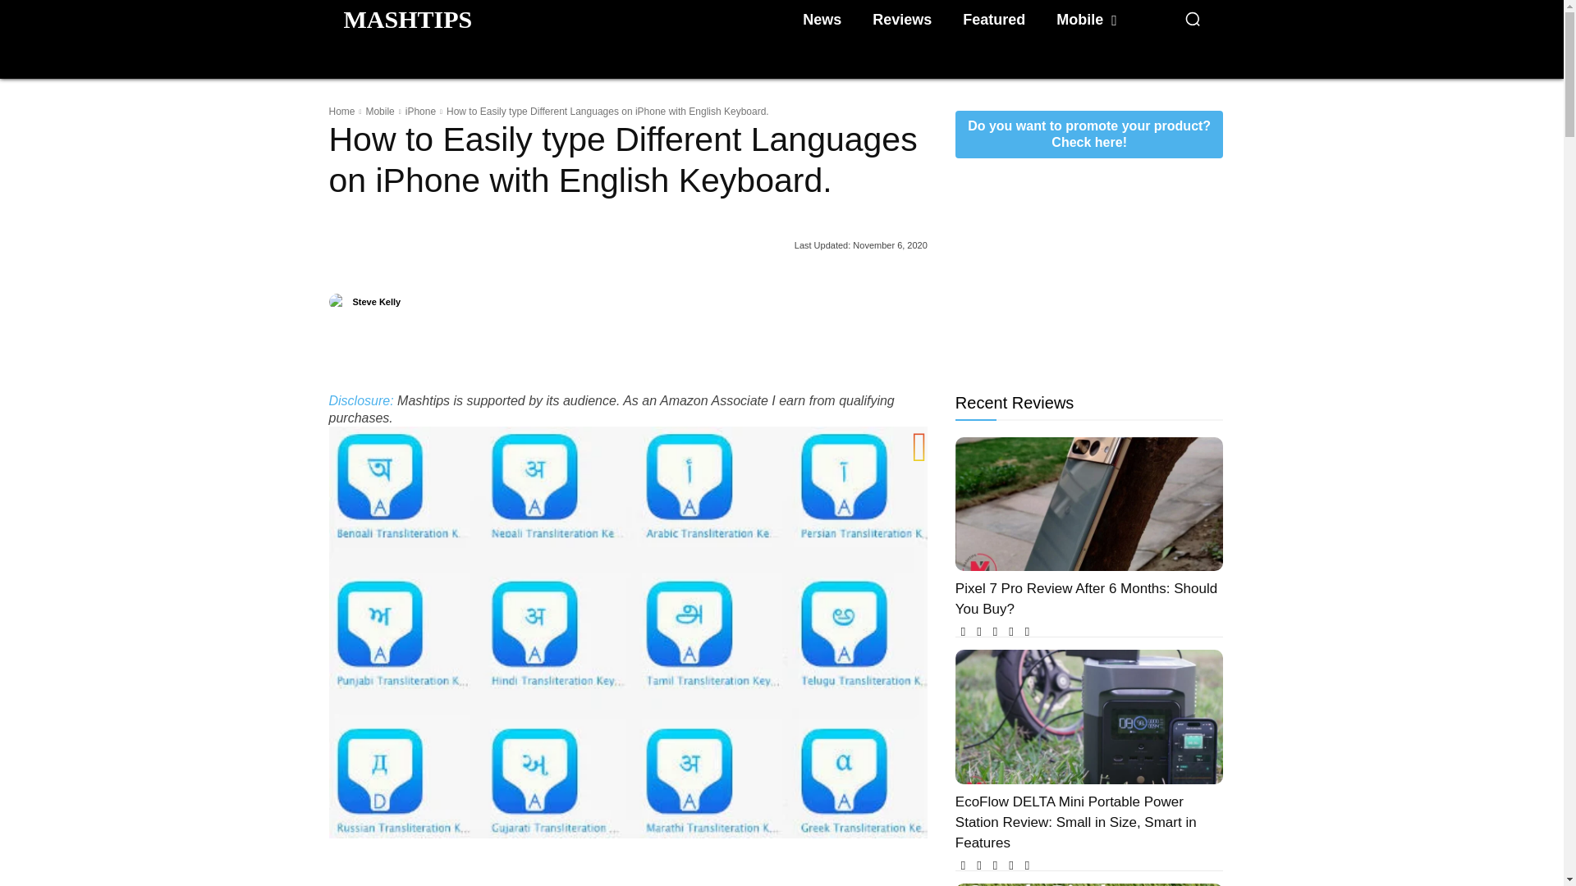  I want to click on Home, so click(341, 111).